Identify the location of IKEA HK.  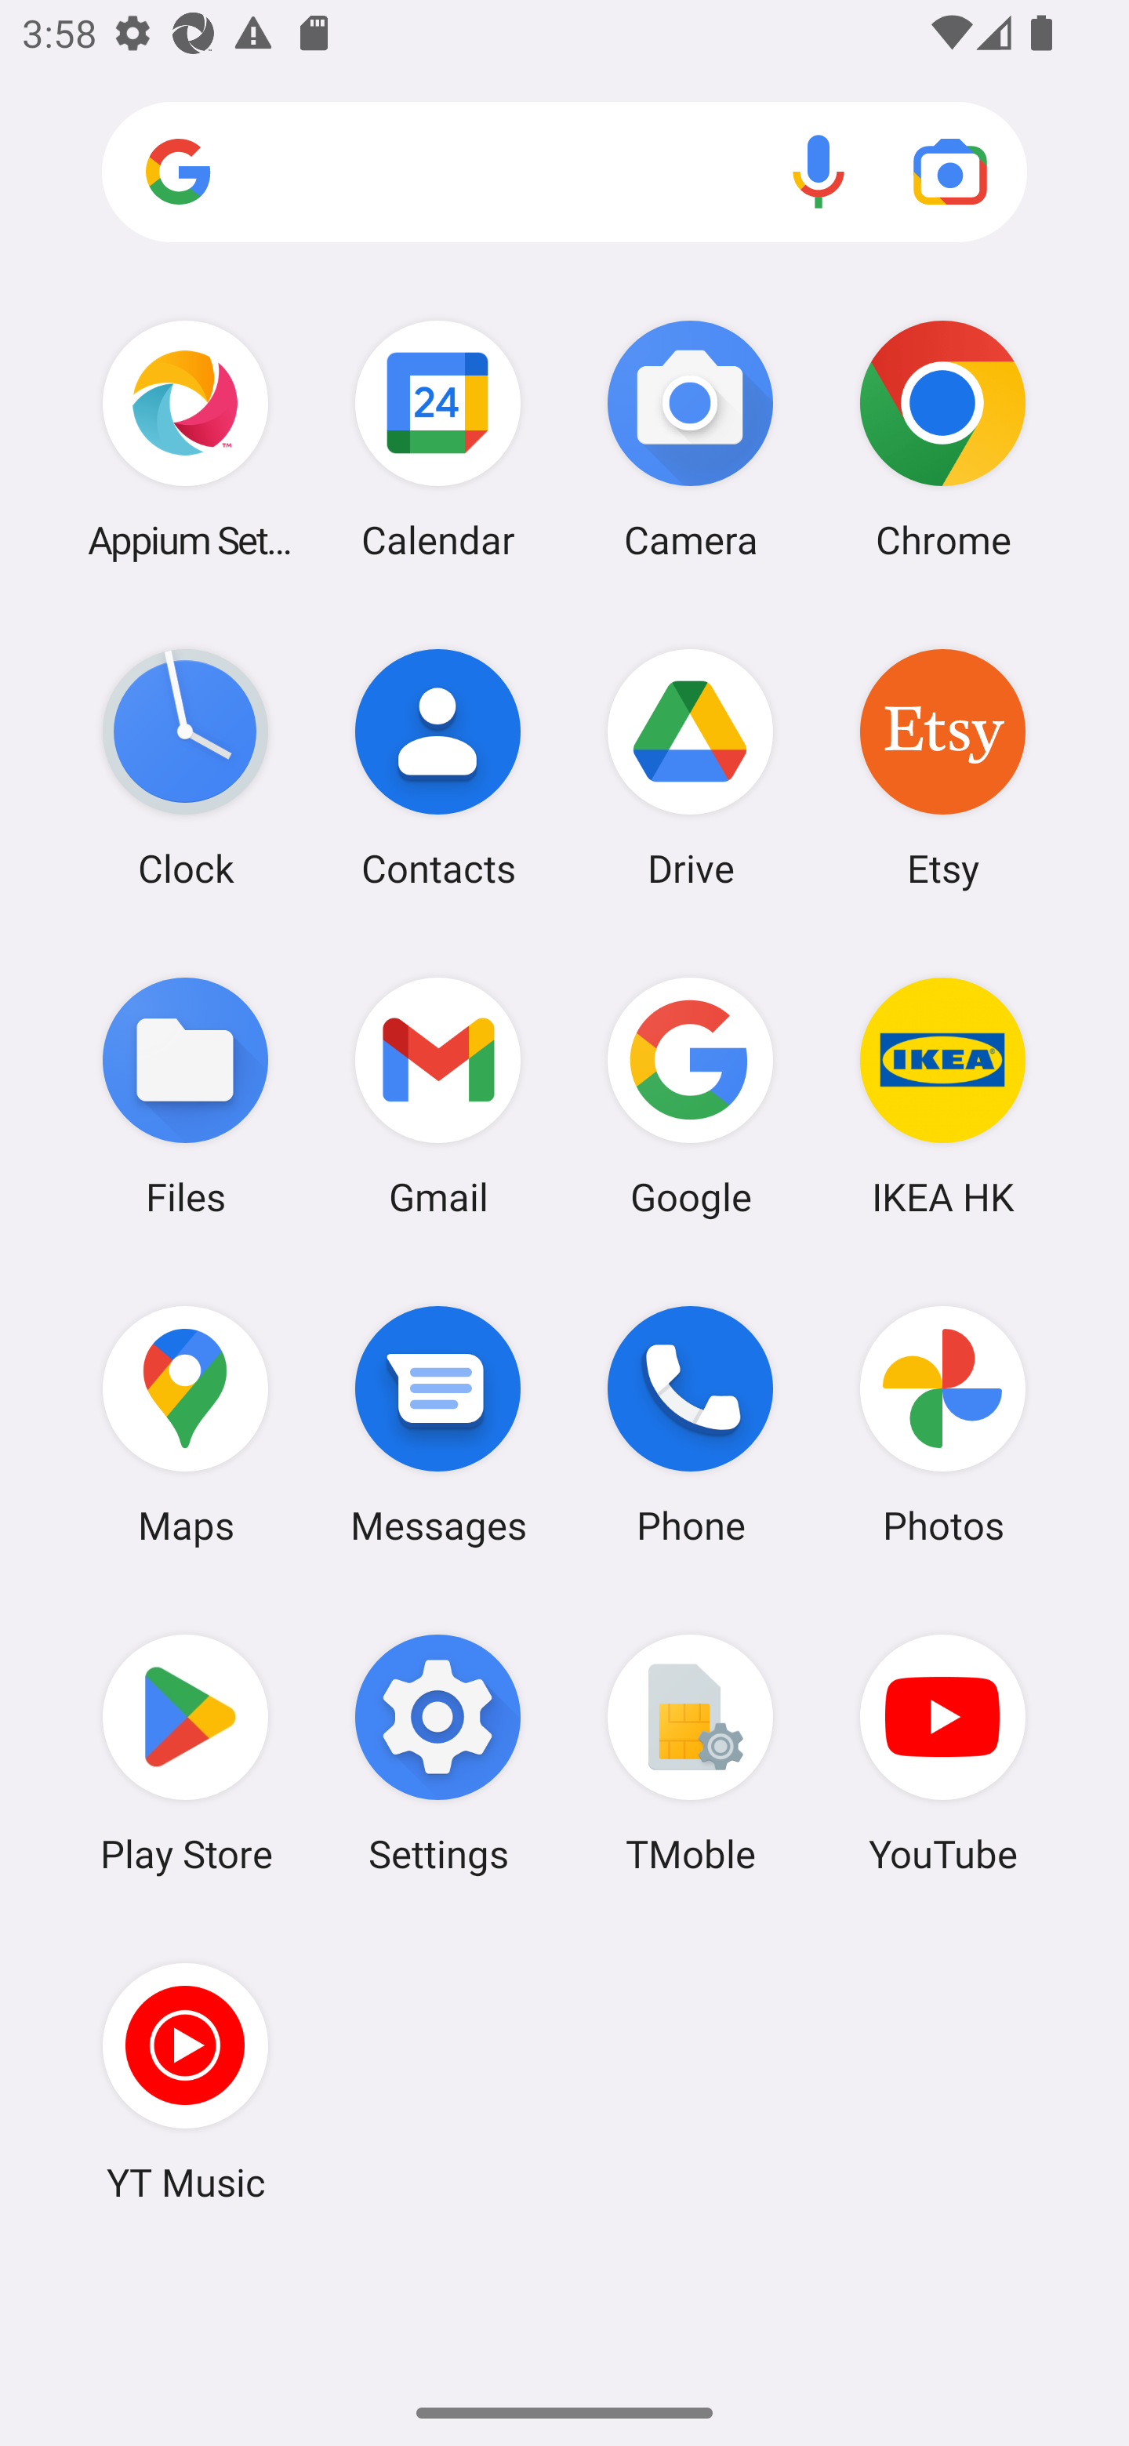
(942, 1095).